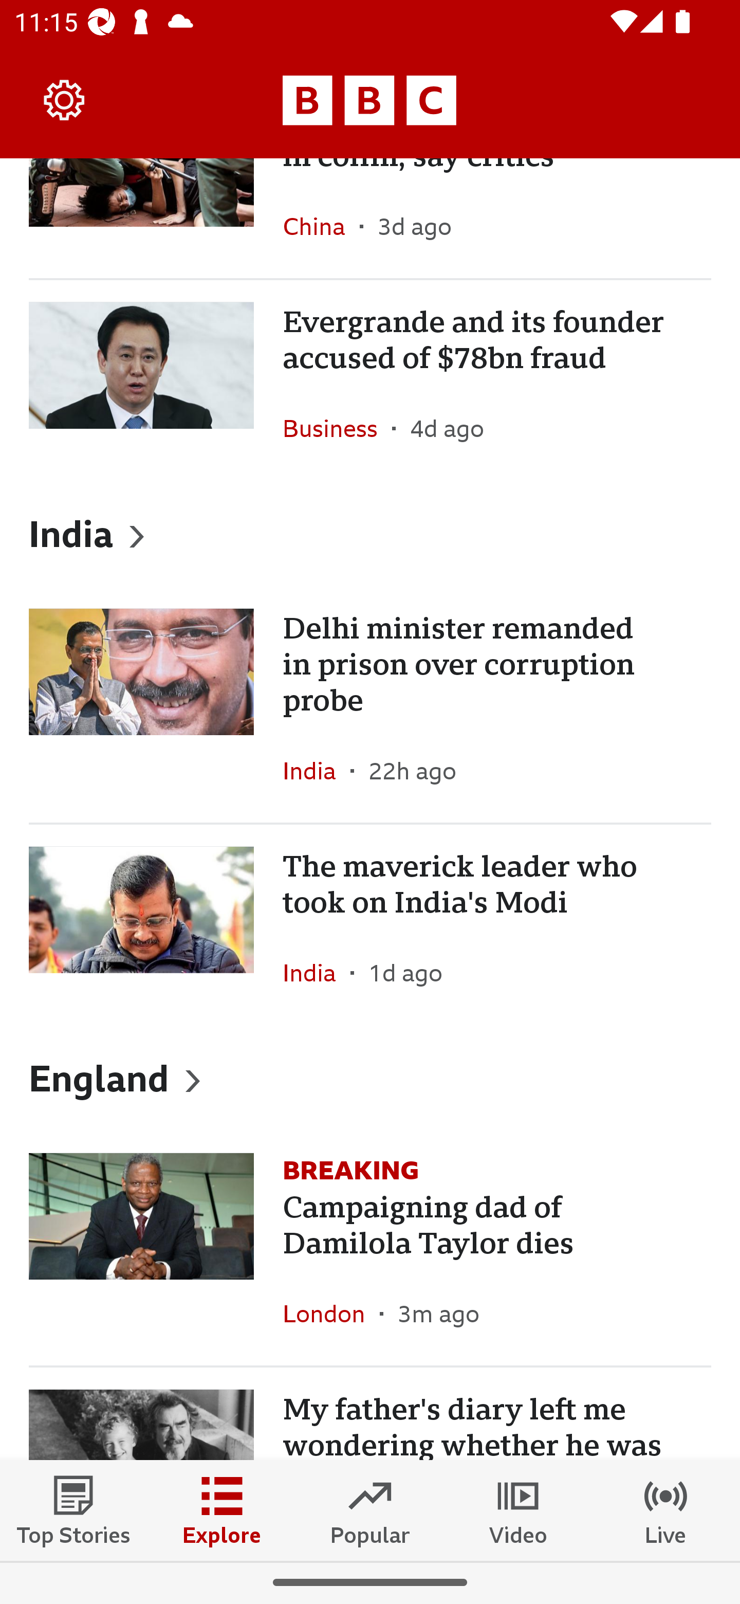  What do you see at coordinates (518, 1510) in the screenshot?
I see `Video` at bounding box center [518, 1510].